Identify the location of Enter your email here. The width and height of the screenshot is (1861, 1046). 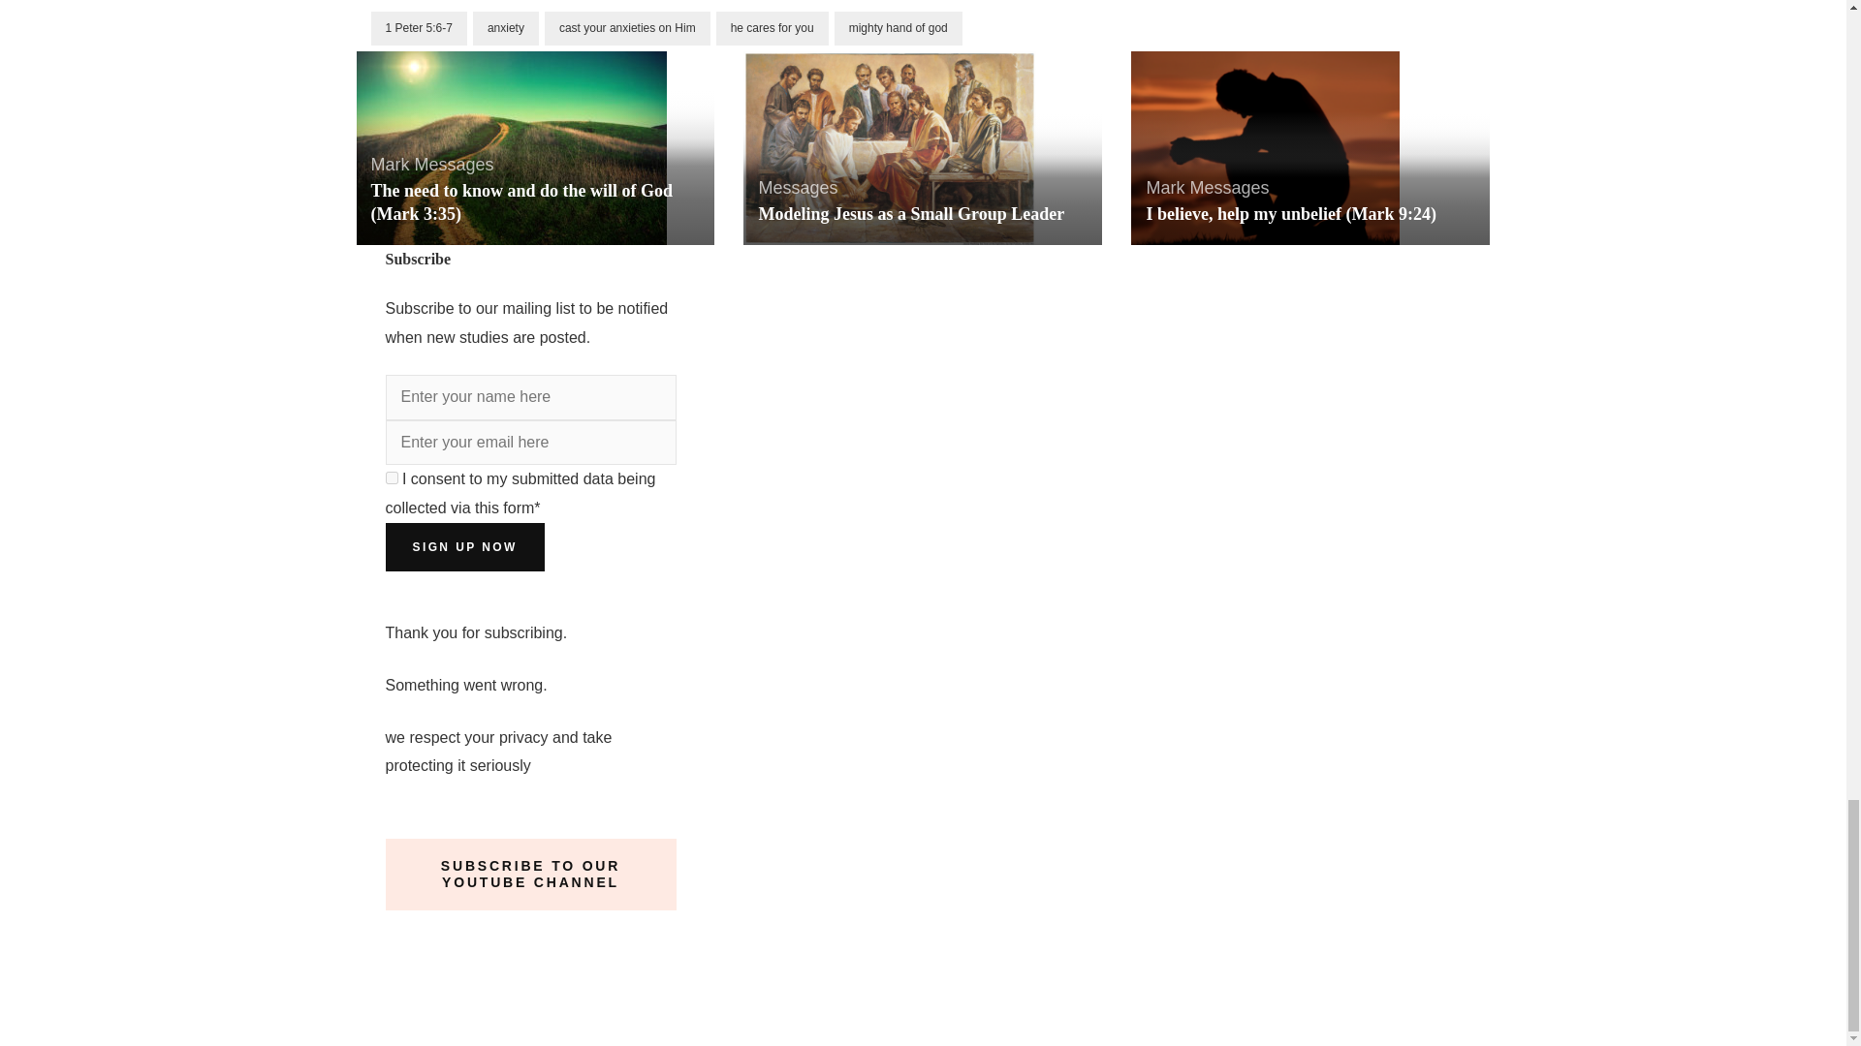
(531, 443).